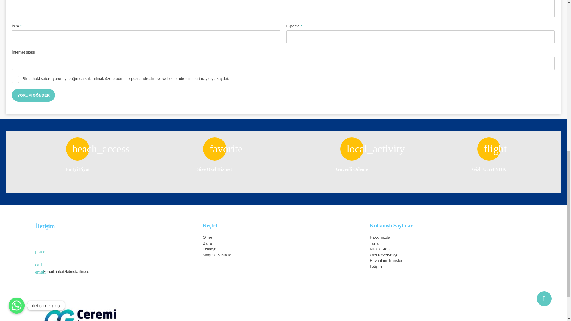 This screenshot has height=321, width=571. What do you see at coordinates (385, 255) in the screenshot?
I see `Otel Rezervasyon` at bounding box center [385, 255].